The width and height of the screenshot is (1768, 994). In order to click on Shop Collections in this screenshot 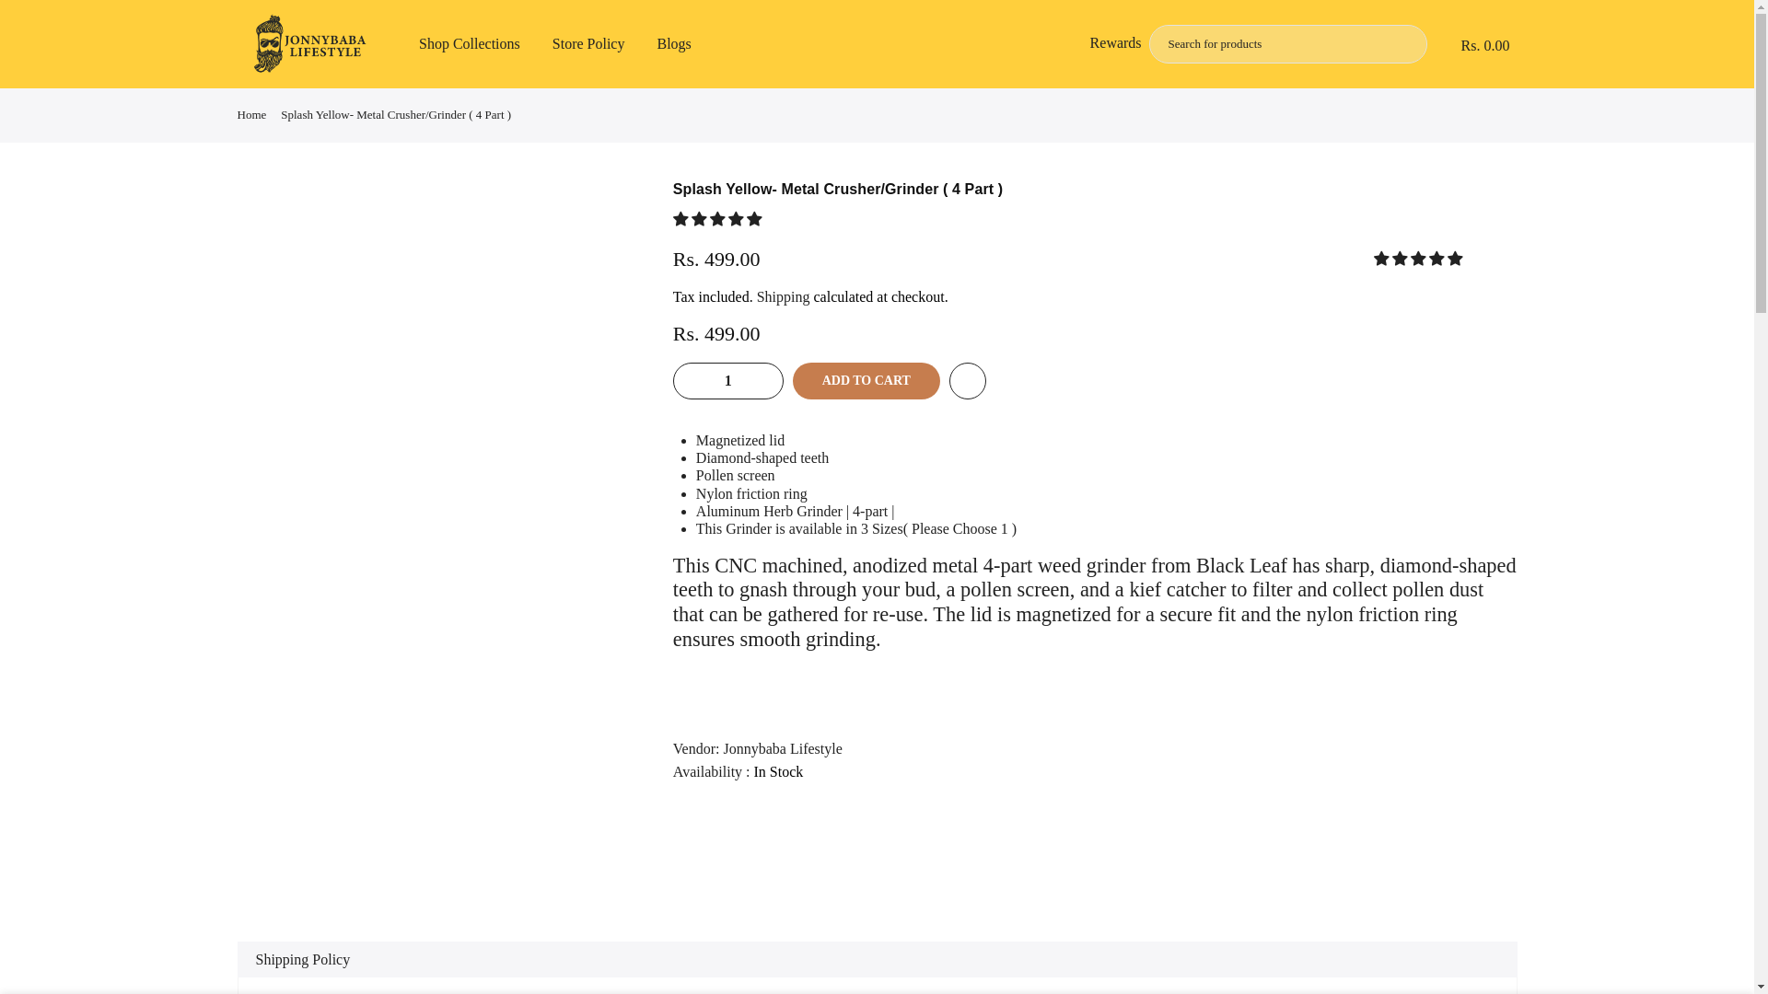, I will do `click(470, 44)`.